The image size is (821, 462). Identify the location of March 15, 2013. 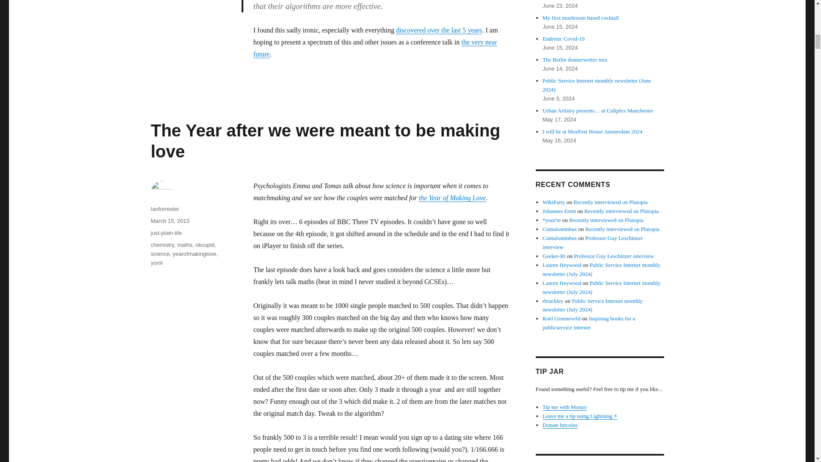
(169, 221).